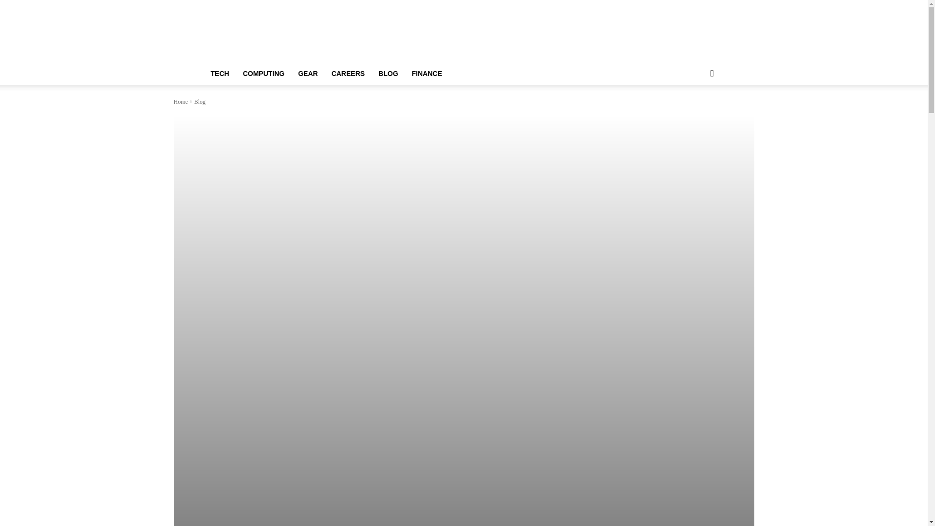 The height and width of the screenshot is (526, 935). Describe the element at coordinates (200, 101) in the screenshot. I see `View all posts in Blog` at that location.